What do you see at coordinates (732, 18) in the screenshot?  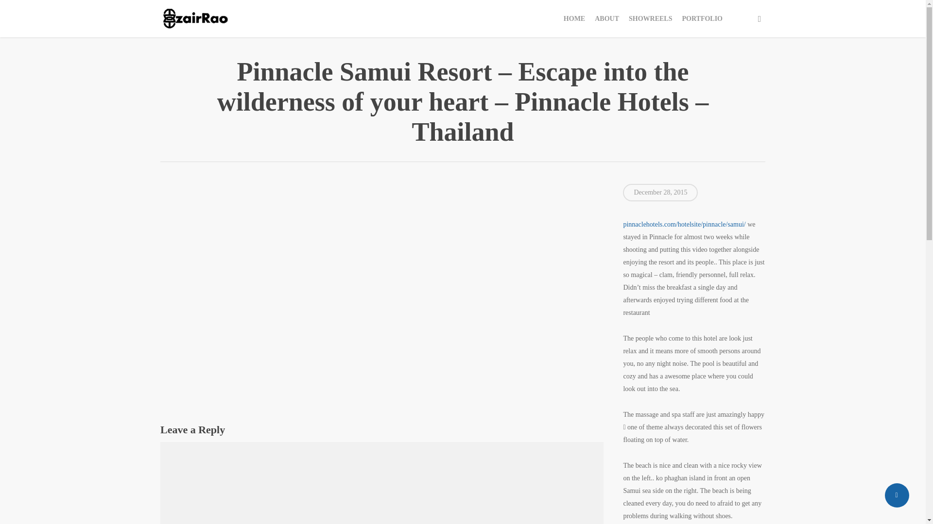 I see `English` at bounding box center [732, 18].